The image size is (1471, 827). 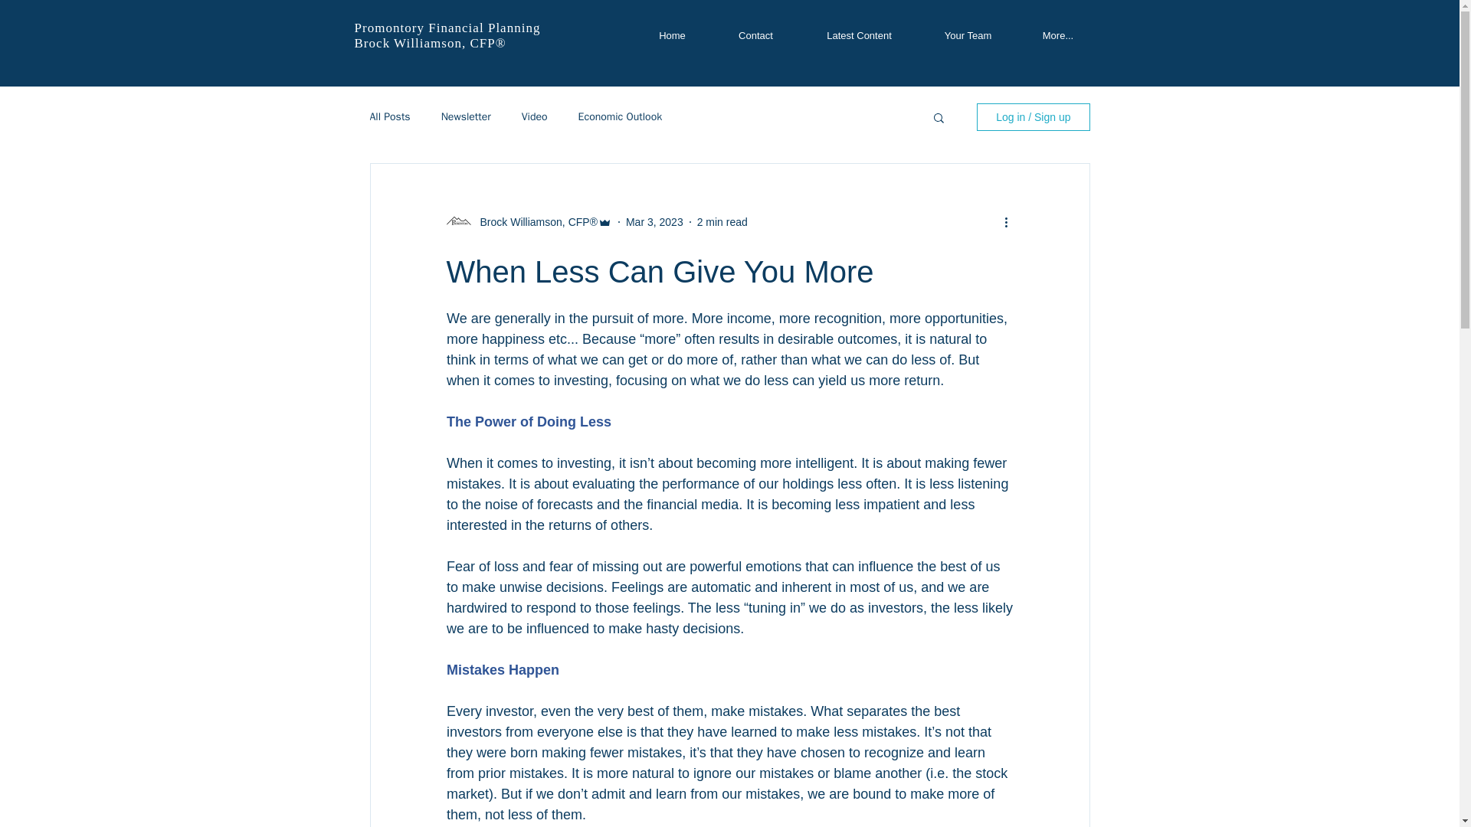 I want to click on Your Team, so click(x=968, y=35).